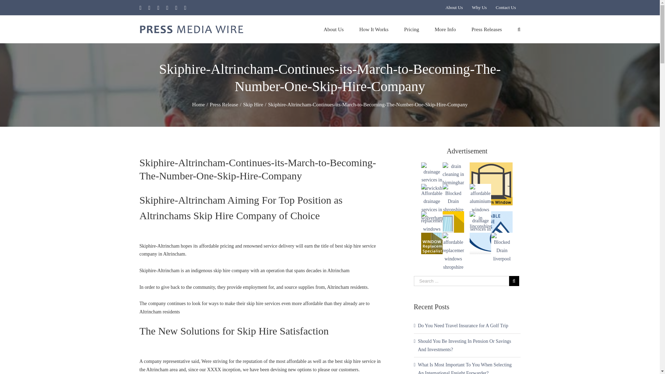 This screenshot has width=665, height=374. I want to click on Why Us, so click(479, 8).